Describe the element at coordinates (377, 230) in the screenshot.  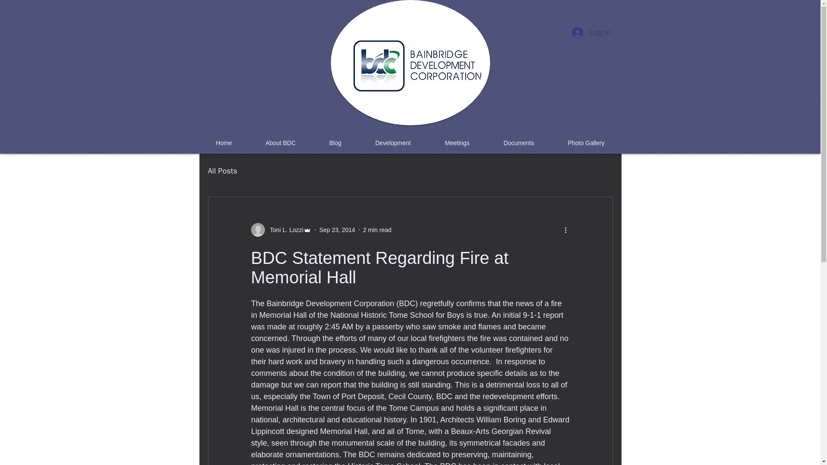
I see `2 min read` at that location.